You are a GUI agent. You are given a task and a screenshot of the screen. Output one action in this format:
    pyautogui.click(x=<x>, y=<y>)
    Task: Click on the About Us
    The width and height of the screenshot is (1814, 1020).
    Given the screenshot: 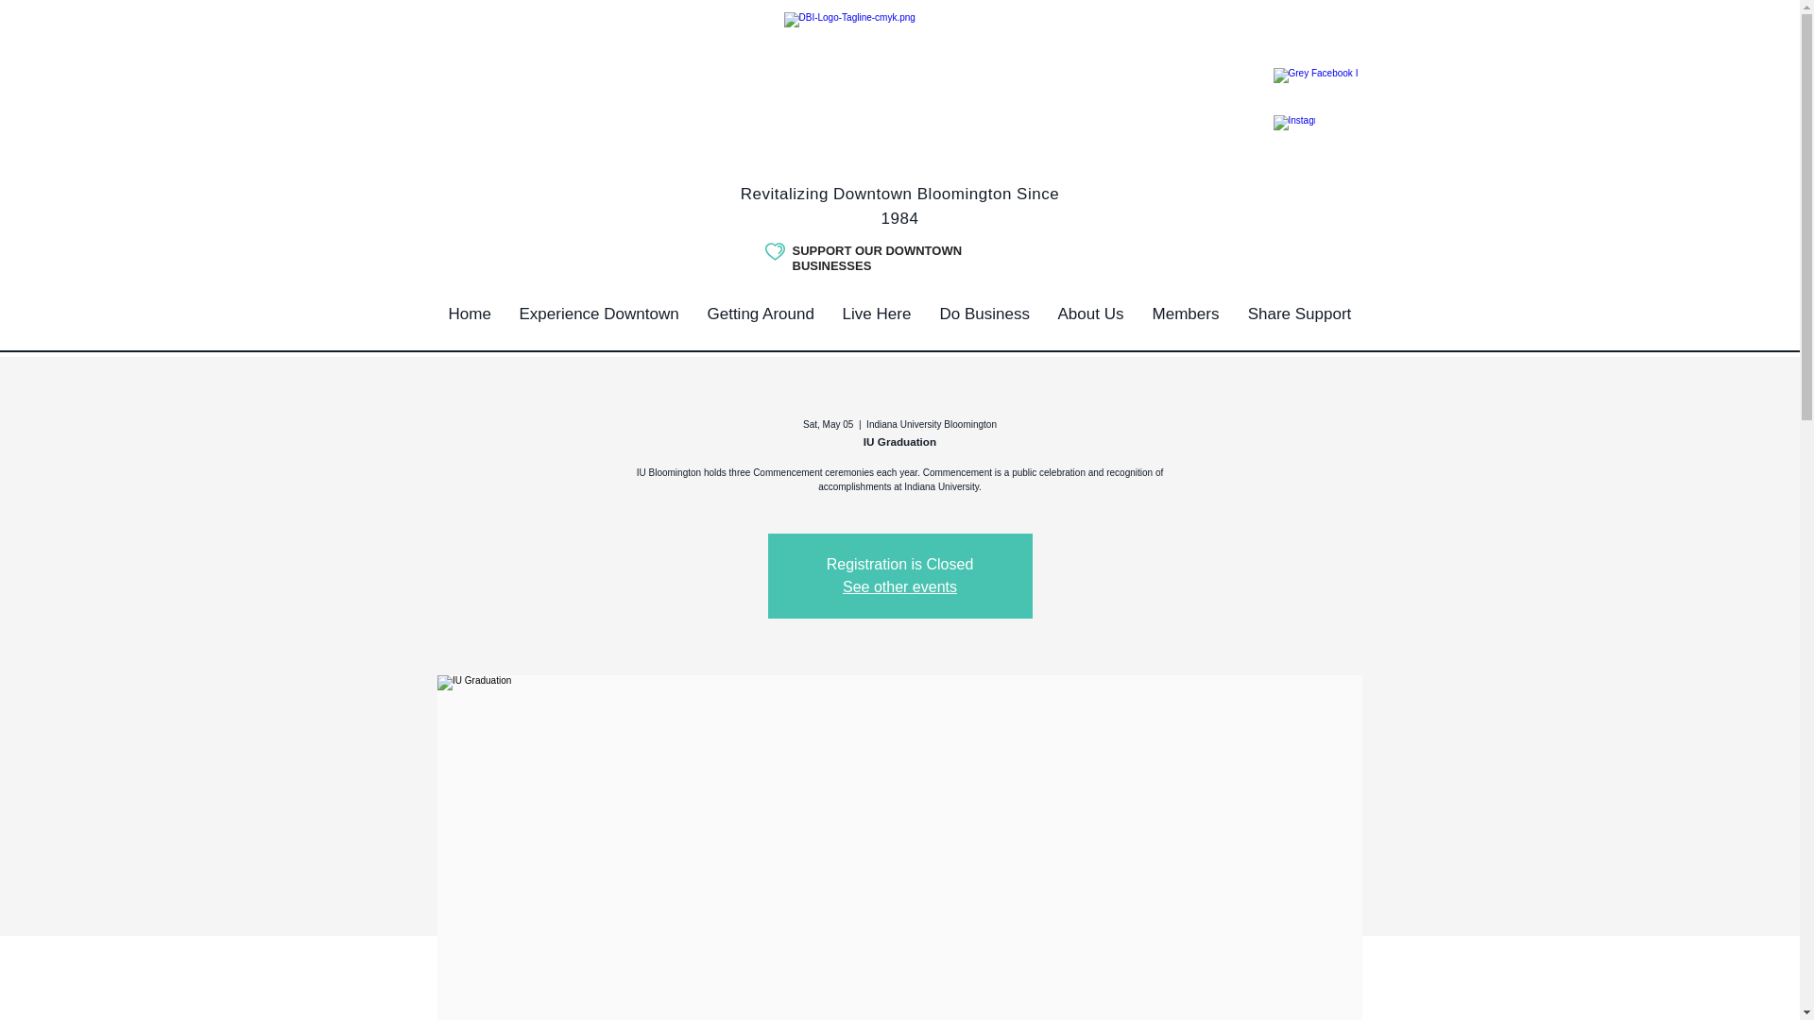 What is the action you would take?
    pyautogui.click(x=1090, y=314)
    